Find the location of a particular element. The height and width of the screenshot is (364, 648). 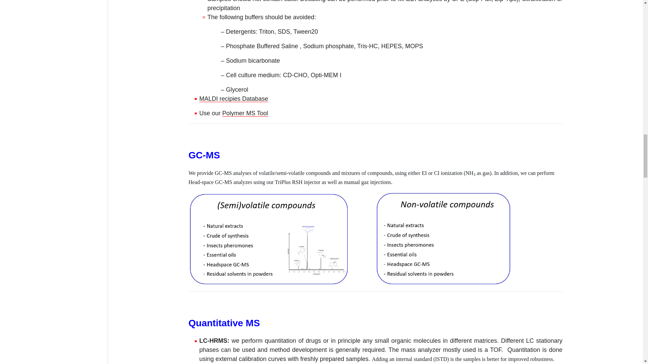

Polymer MS Tool is located at coordinates (245, 113).